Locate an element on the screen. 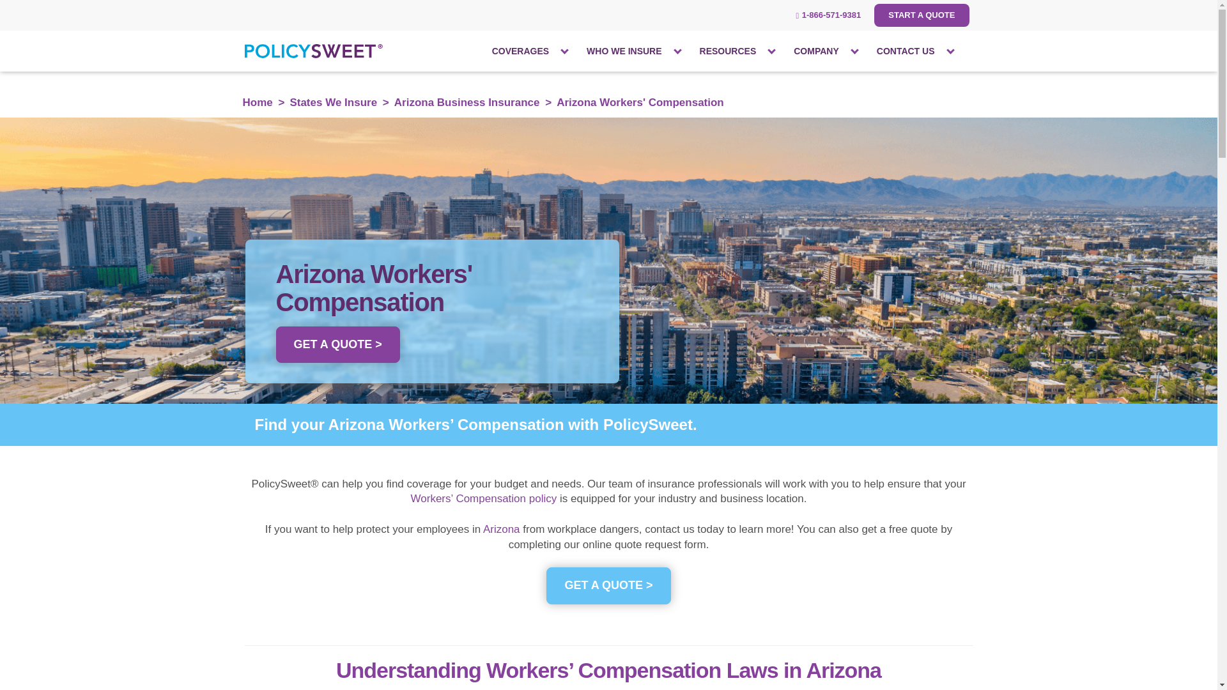 Image resolution: width=1227 pixels, height=690 pixels. COMPANY is located at coordinates (812, 51).